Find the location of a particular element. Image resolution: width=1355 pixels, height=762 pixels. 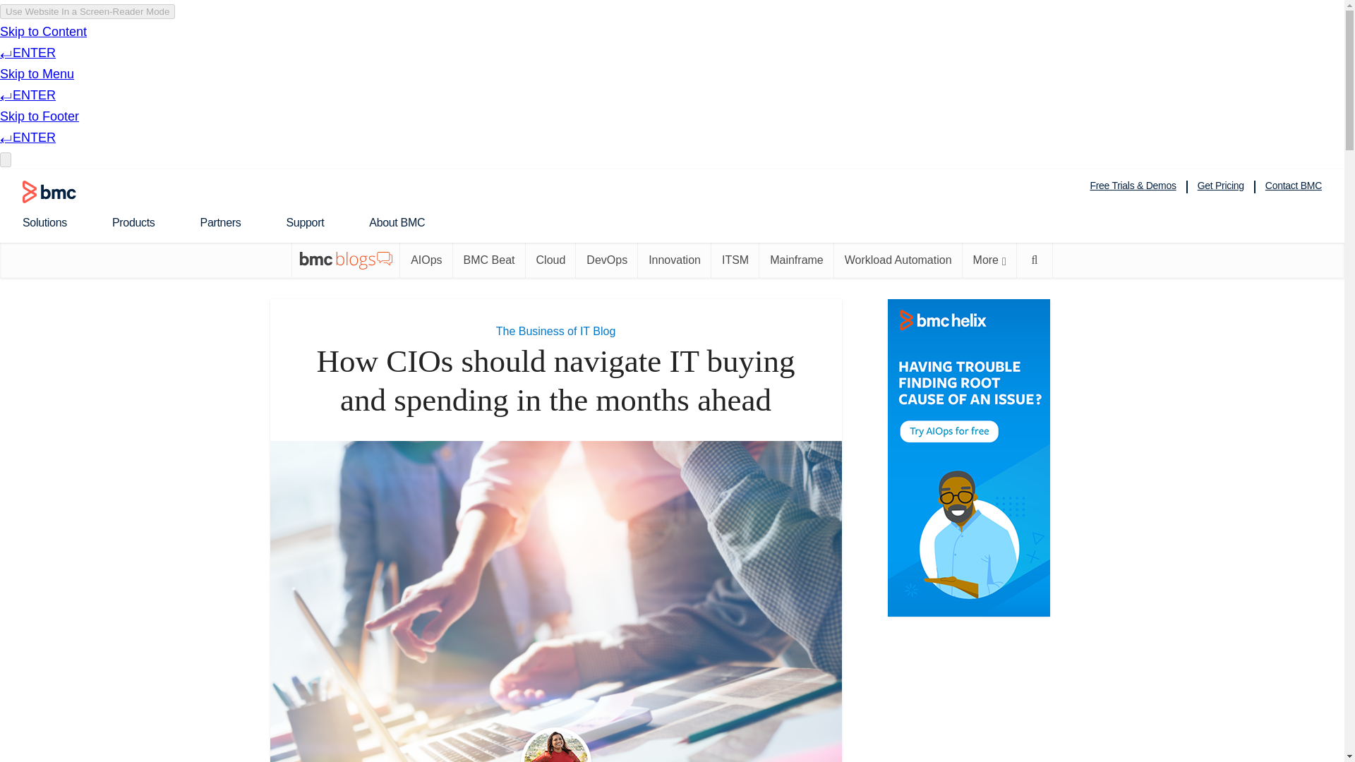

About BMC is located at coordinates (405, 222).